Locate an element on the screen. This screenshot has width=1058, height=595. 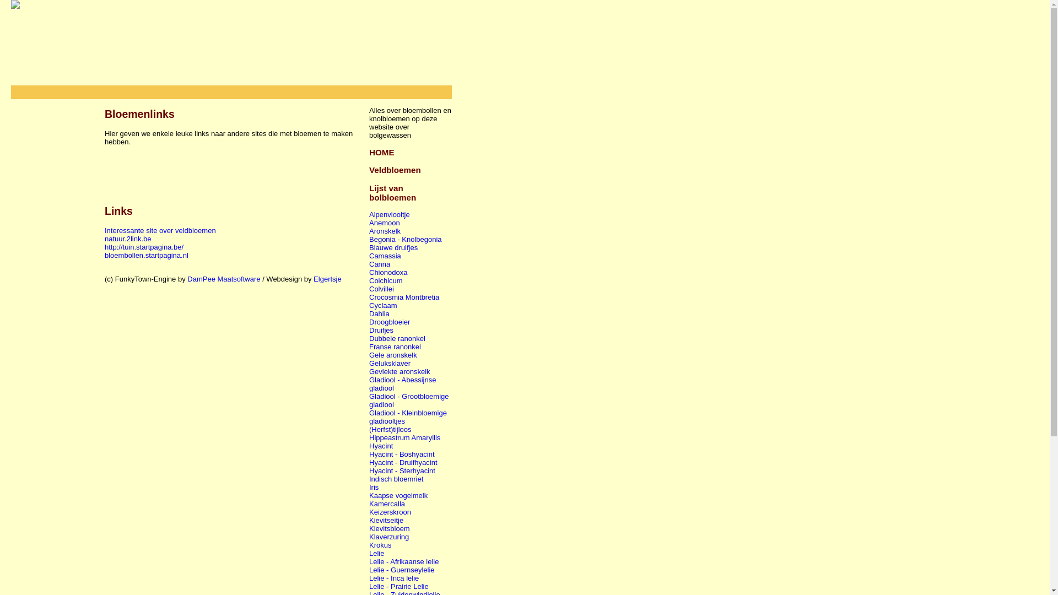
Hyacint - Boshyacint is located at coordinates (402, 454).